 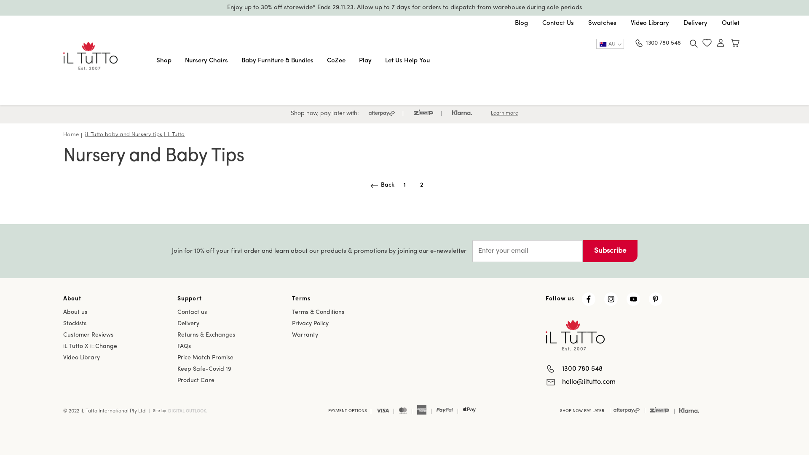 I want to click on Let Us Help You, so click(x=407, y=61).